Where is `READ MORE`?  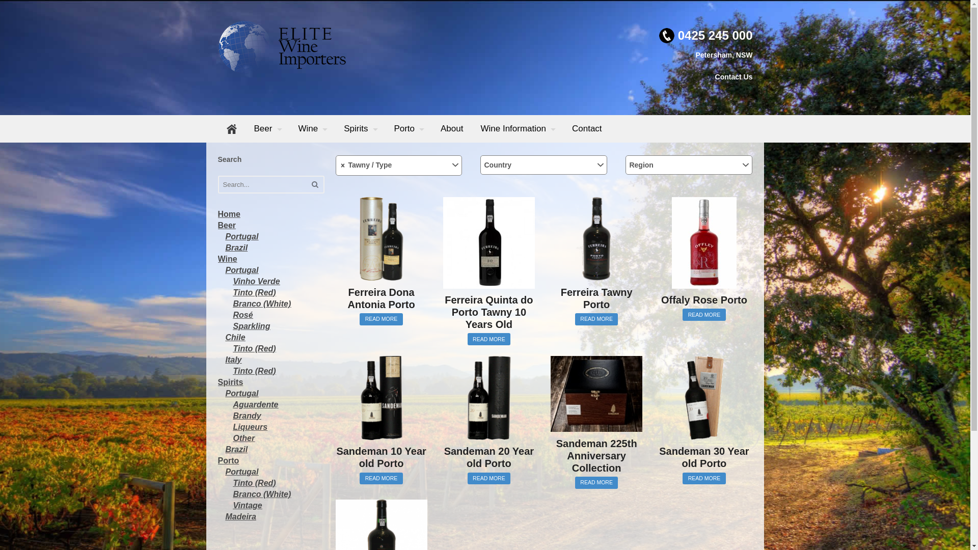 READ MORE is located at coordinates (489, 339).